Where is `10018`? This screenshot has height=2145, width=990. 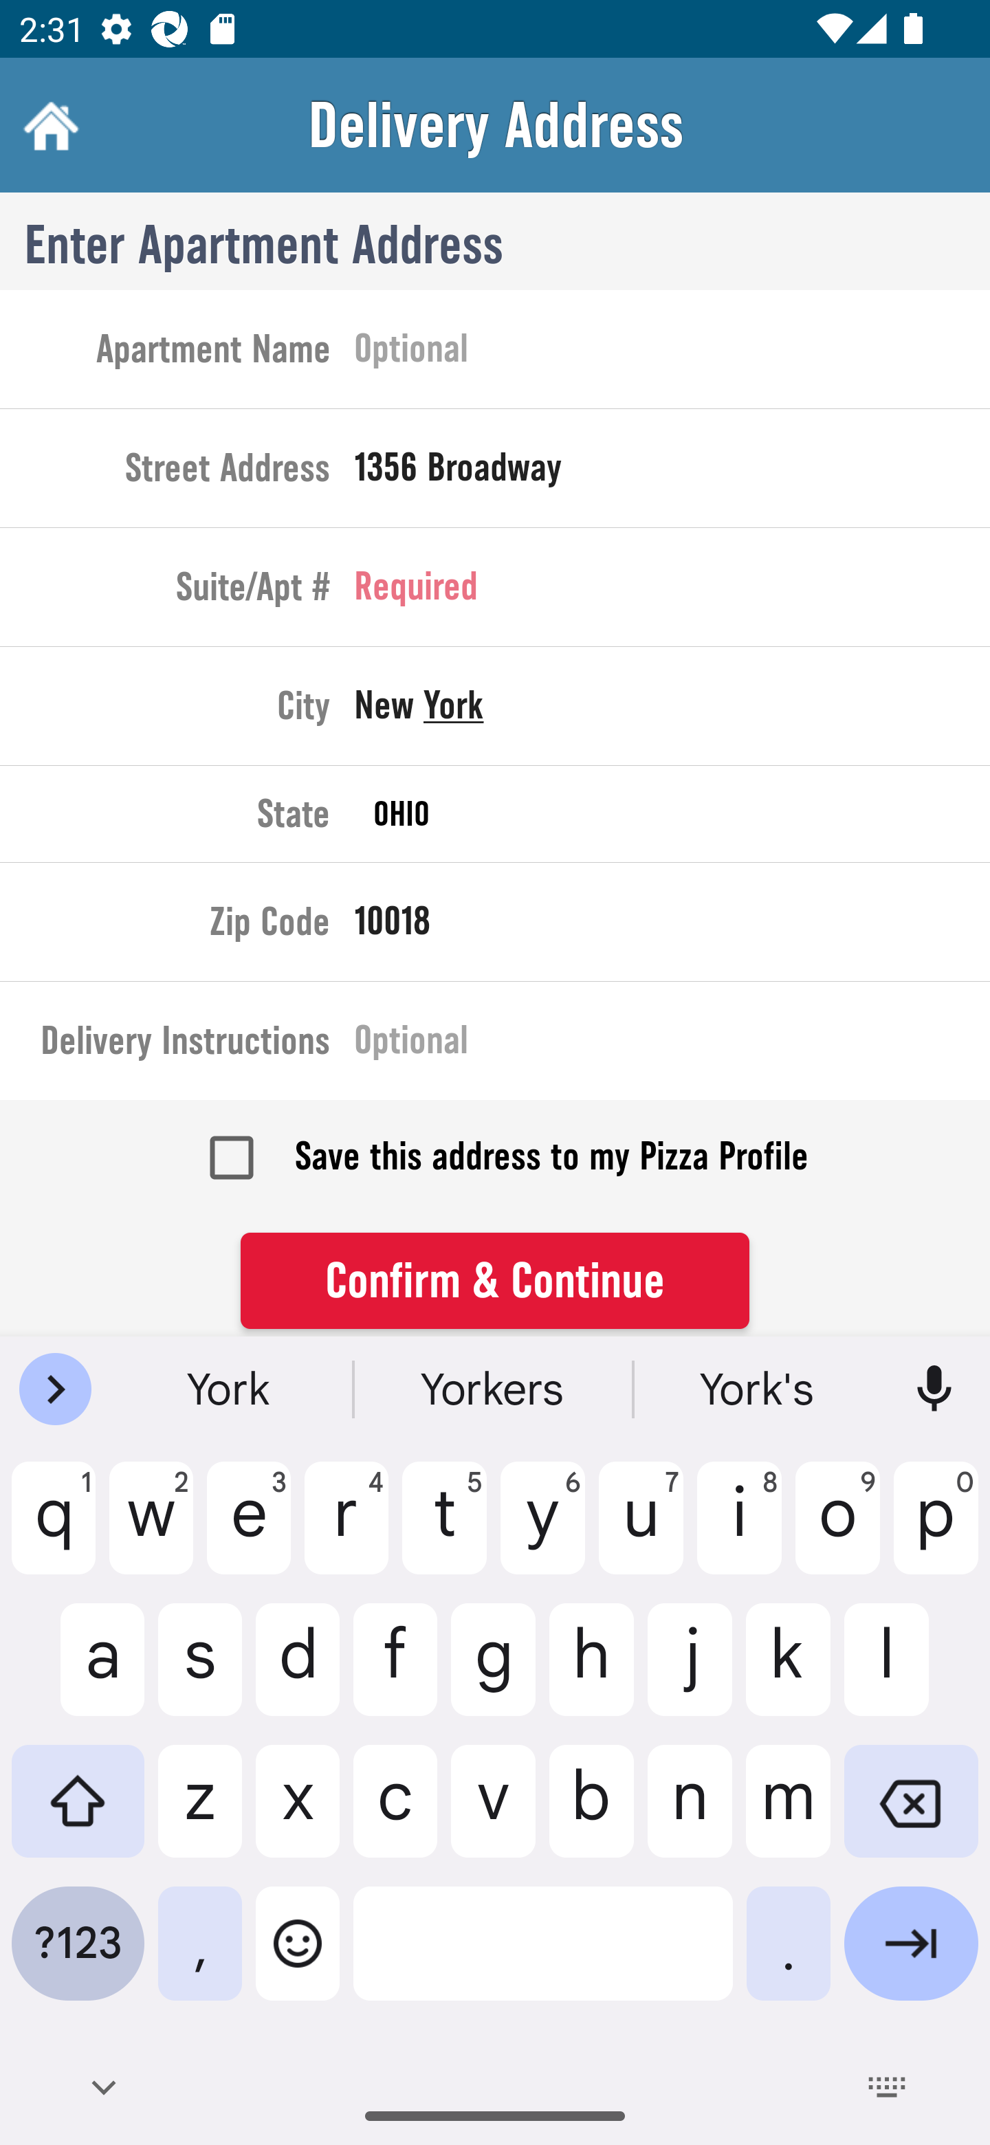
10018 is located at coordinates (672, 926).